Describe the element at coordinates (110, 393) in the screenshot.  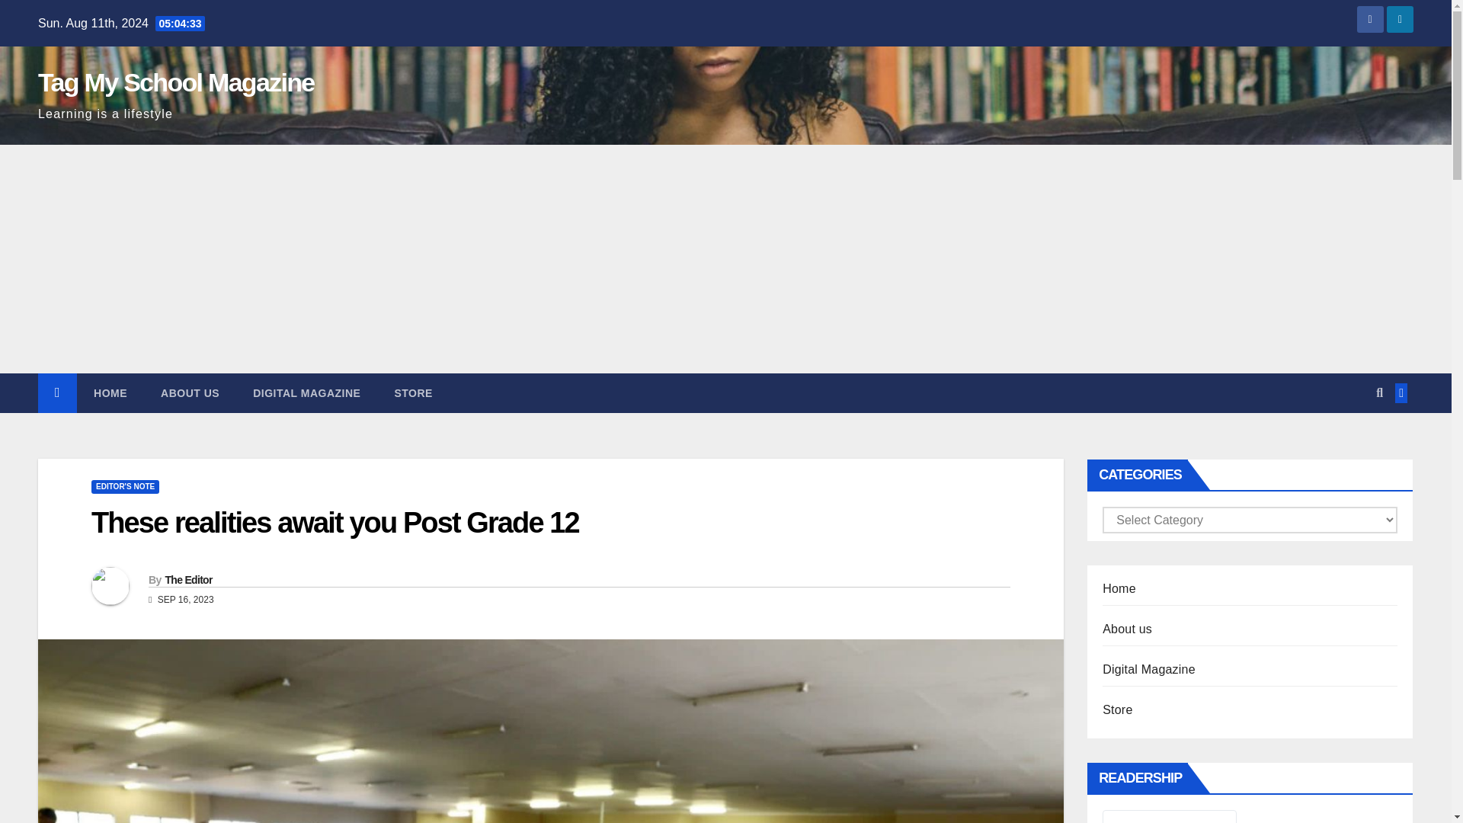
I see `HOME` at that location.